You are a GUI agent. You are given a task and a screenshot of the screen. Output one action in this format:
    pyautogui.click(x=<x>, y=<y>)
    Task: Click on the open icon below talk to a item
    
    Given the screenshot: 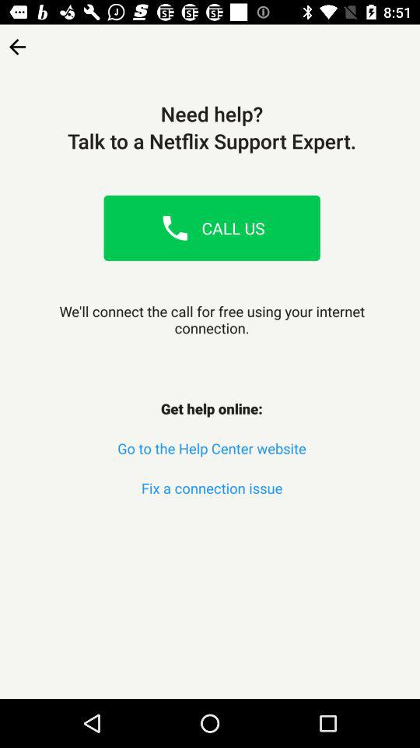 What is the action you would take?
    pyautogui.click(x=175, y=228)
    